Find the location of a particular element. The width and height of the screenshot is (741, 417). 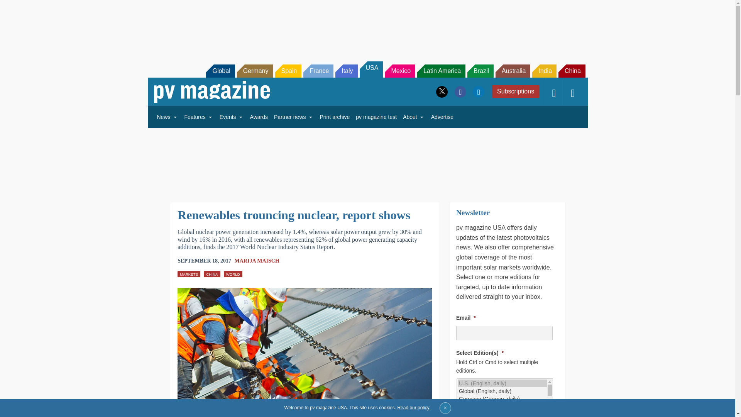

Germany is located at coordinates (255, 71).